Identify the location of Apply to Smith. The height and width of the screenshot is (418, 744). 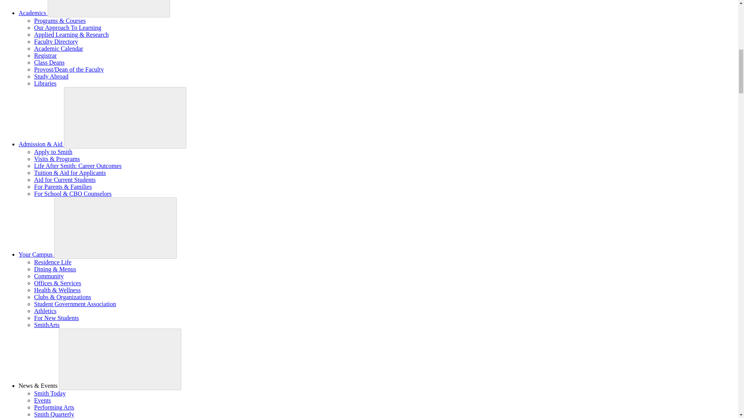
(53, 152).